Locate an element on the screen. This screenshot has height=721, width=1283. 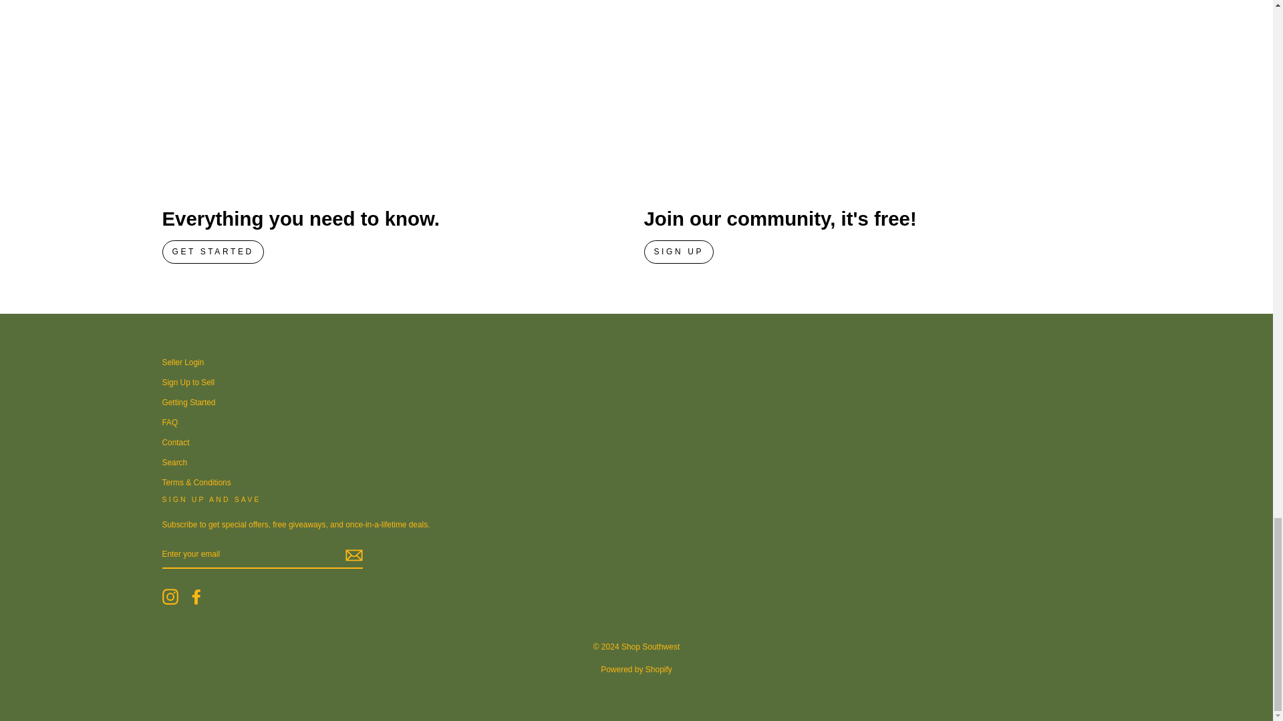
Shop Southwest on Instagram is located at coordinates (170, 597).